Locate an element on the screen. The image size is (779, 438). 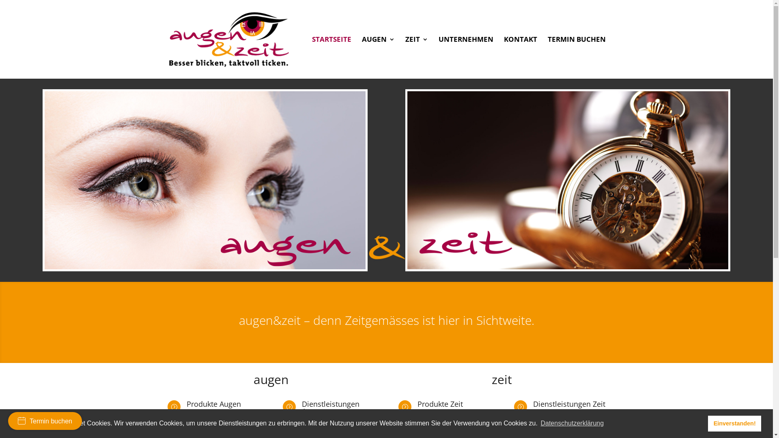
TERMIN BUCHEN is located at coordinates (577, 58).